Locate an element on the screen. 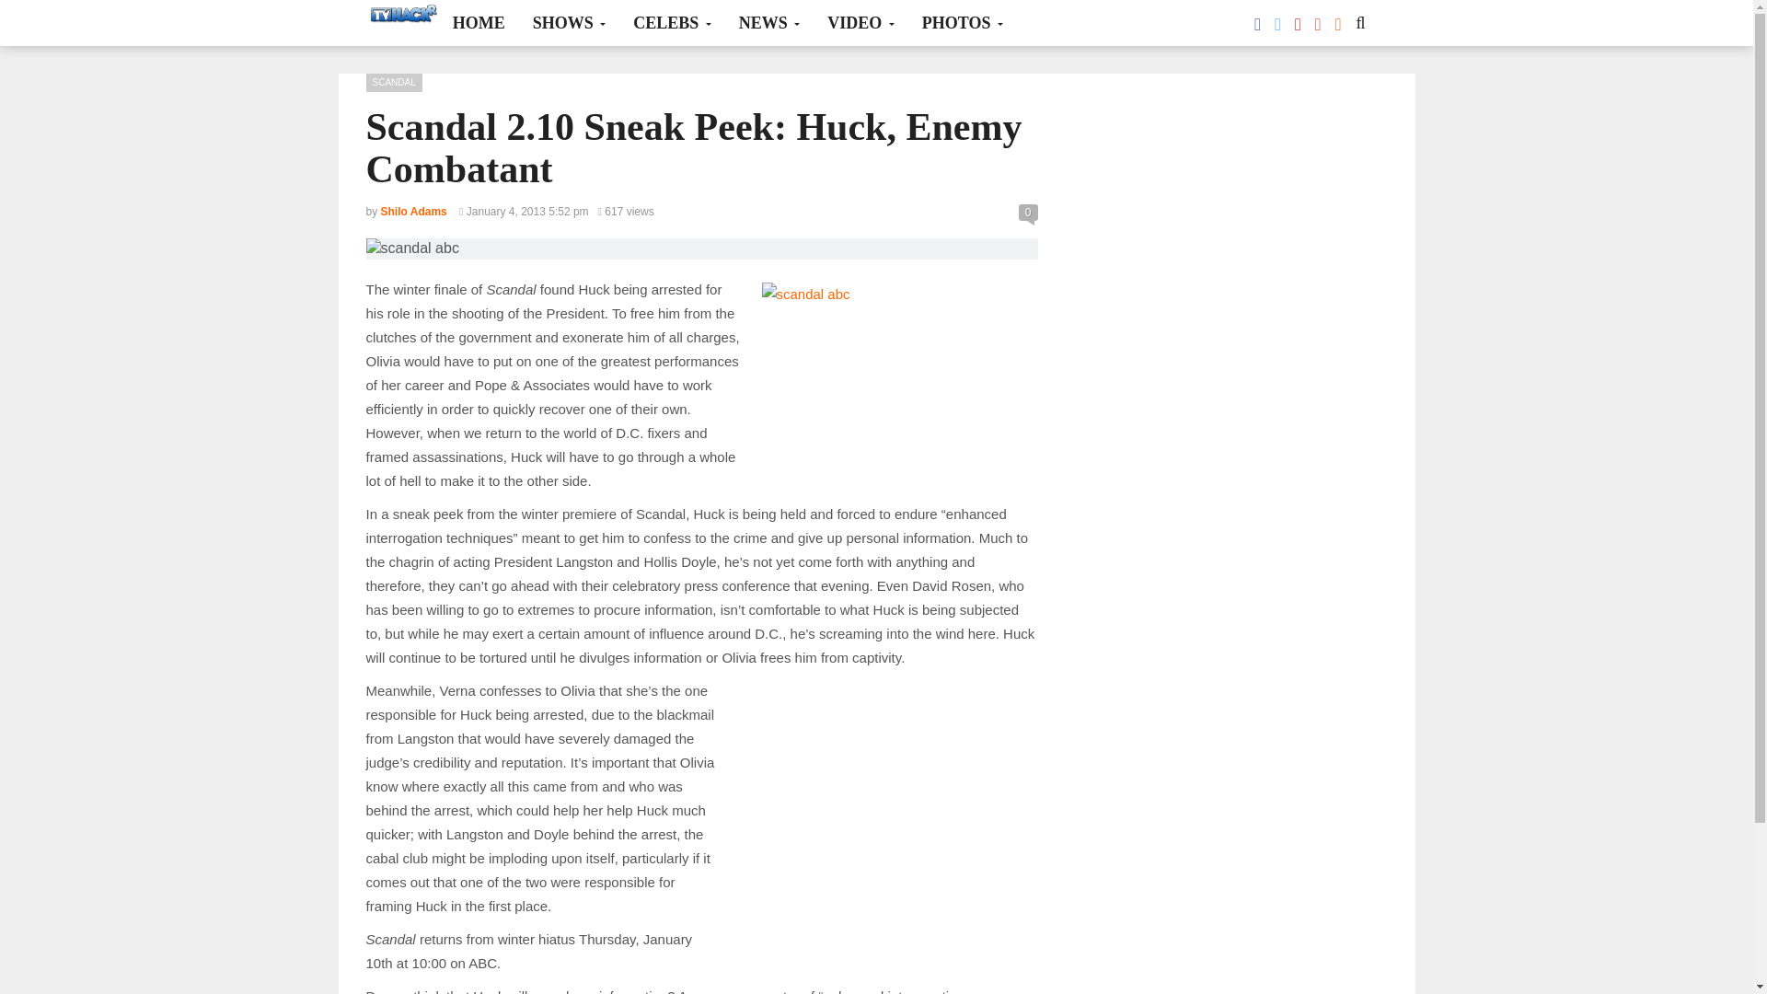 Image resolution: width=1767 pixels, height=994 pixels. TVHackr - The Latest TV News, Episodes, Prizes, and More is located at coordinates (401, 16).